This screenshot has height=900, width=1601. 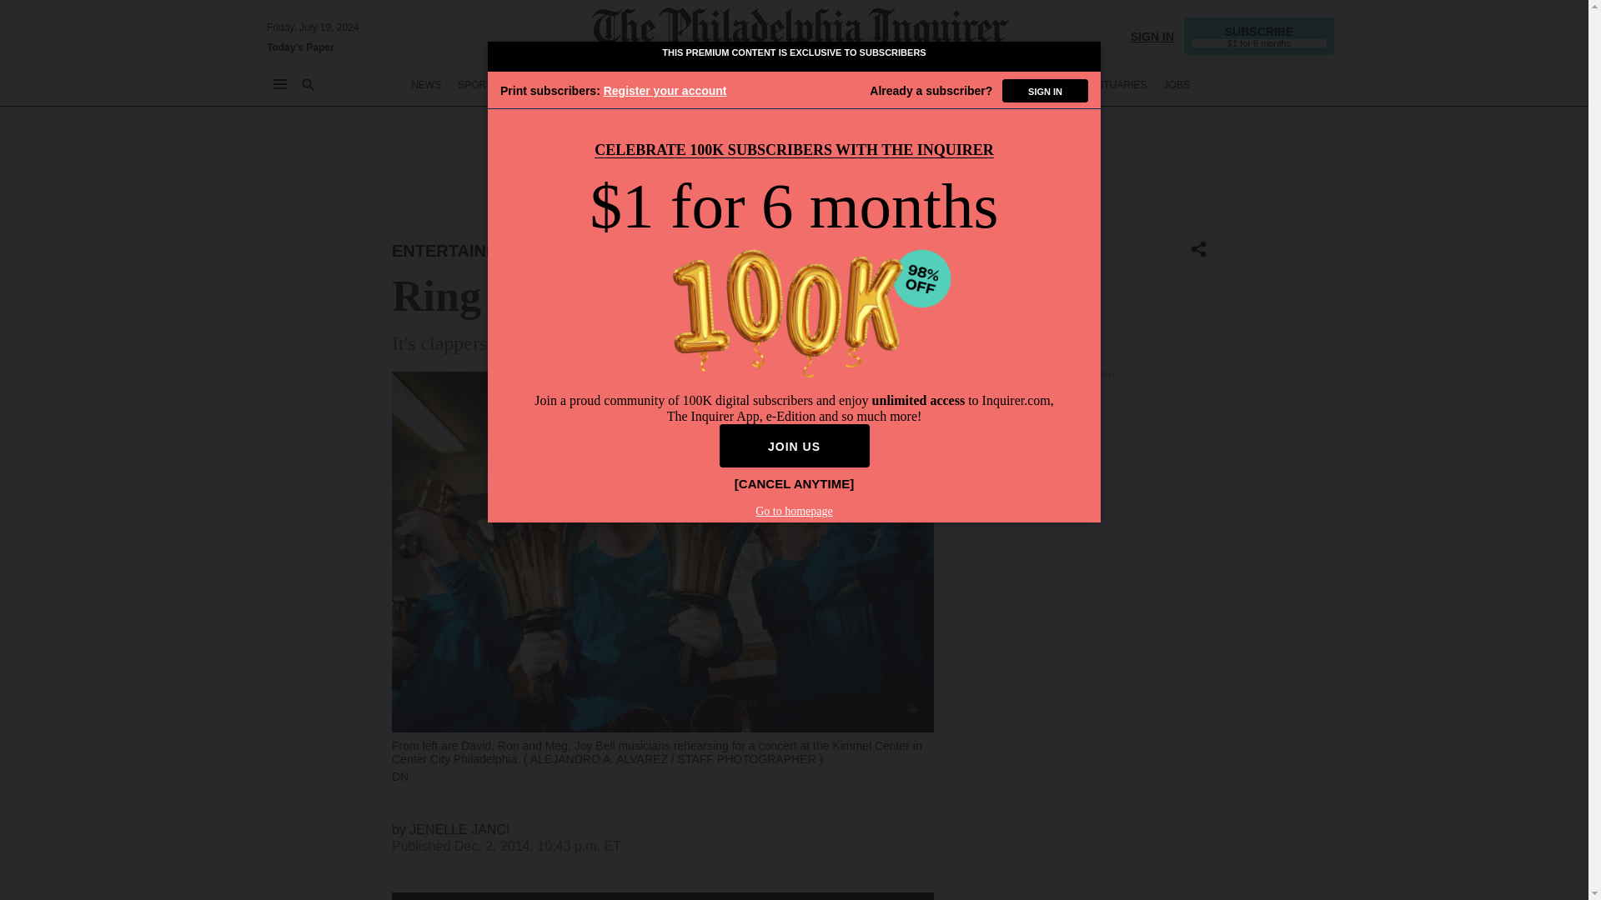 What do you see at coordinates (1176, 85) in the screenshot?
I see `JOBS` at bounding box center [1176, 85].